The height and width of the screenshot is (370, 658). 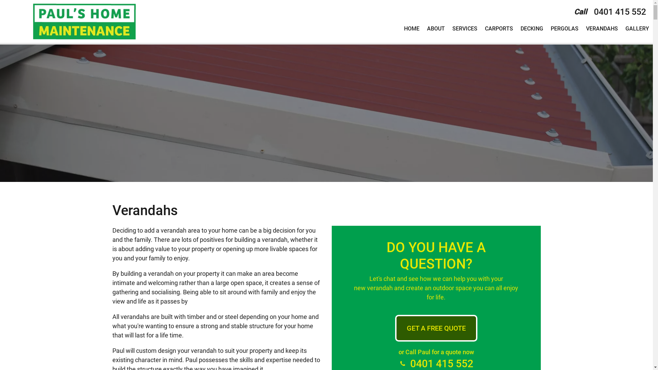 What do you see at coordinates (412, 29) in the screenshot?
I see `HOME` at bounding box center [412, 29].